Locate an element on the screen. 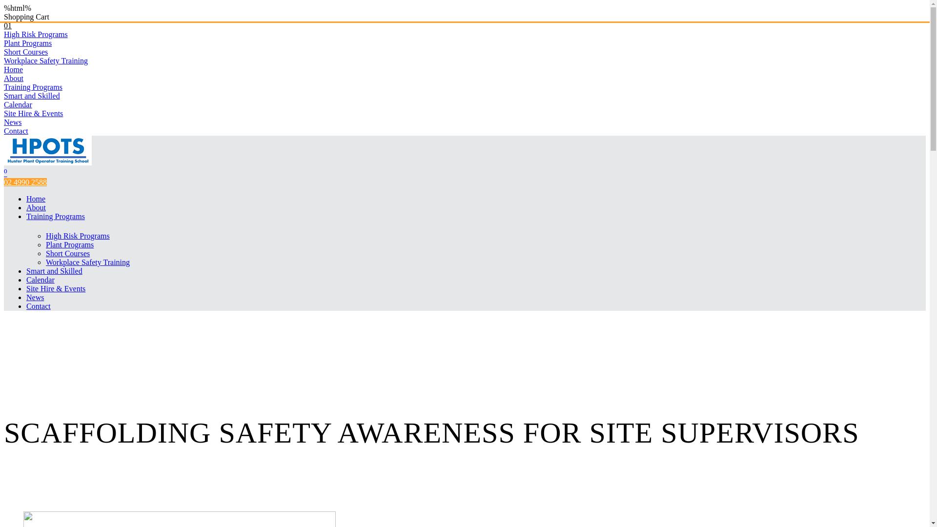  High Risk Programs is located at coordinates (78, 236).